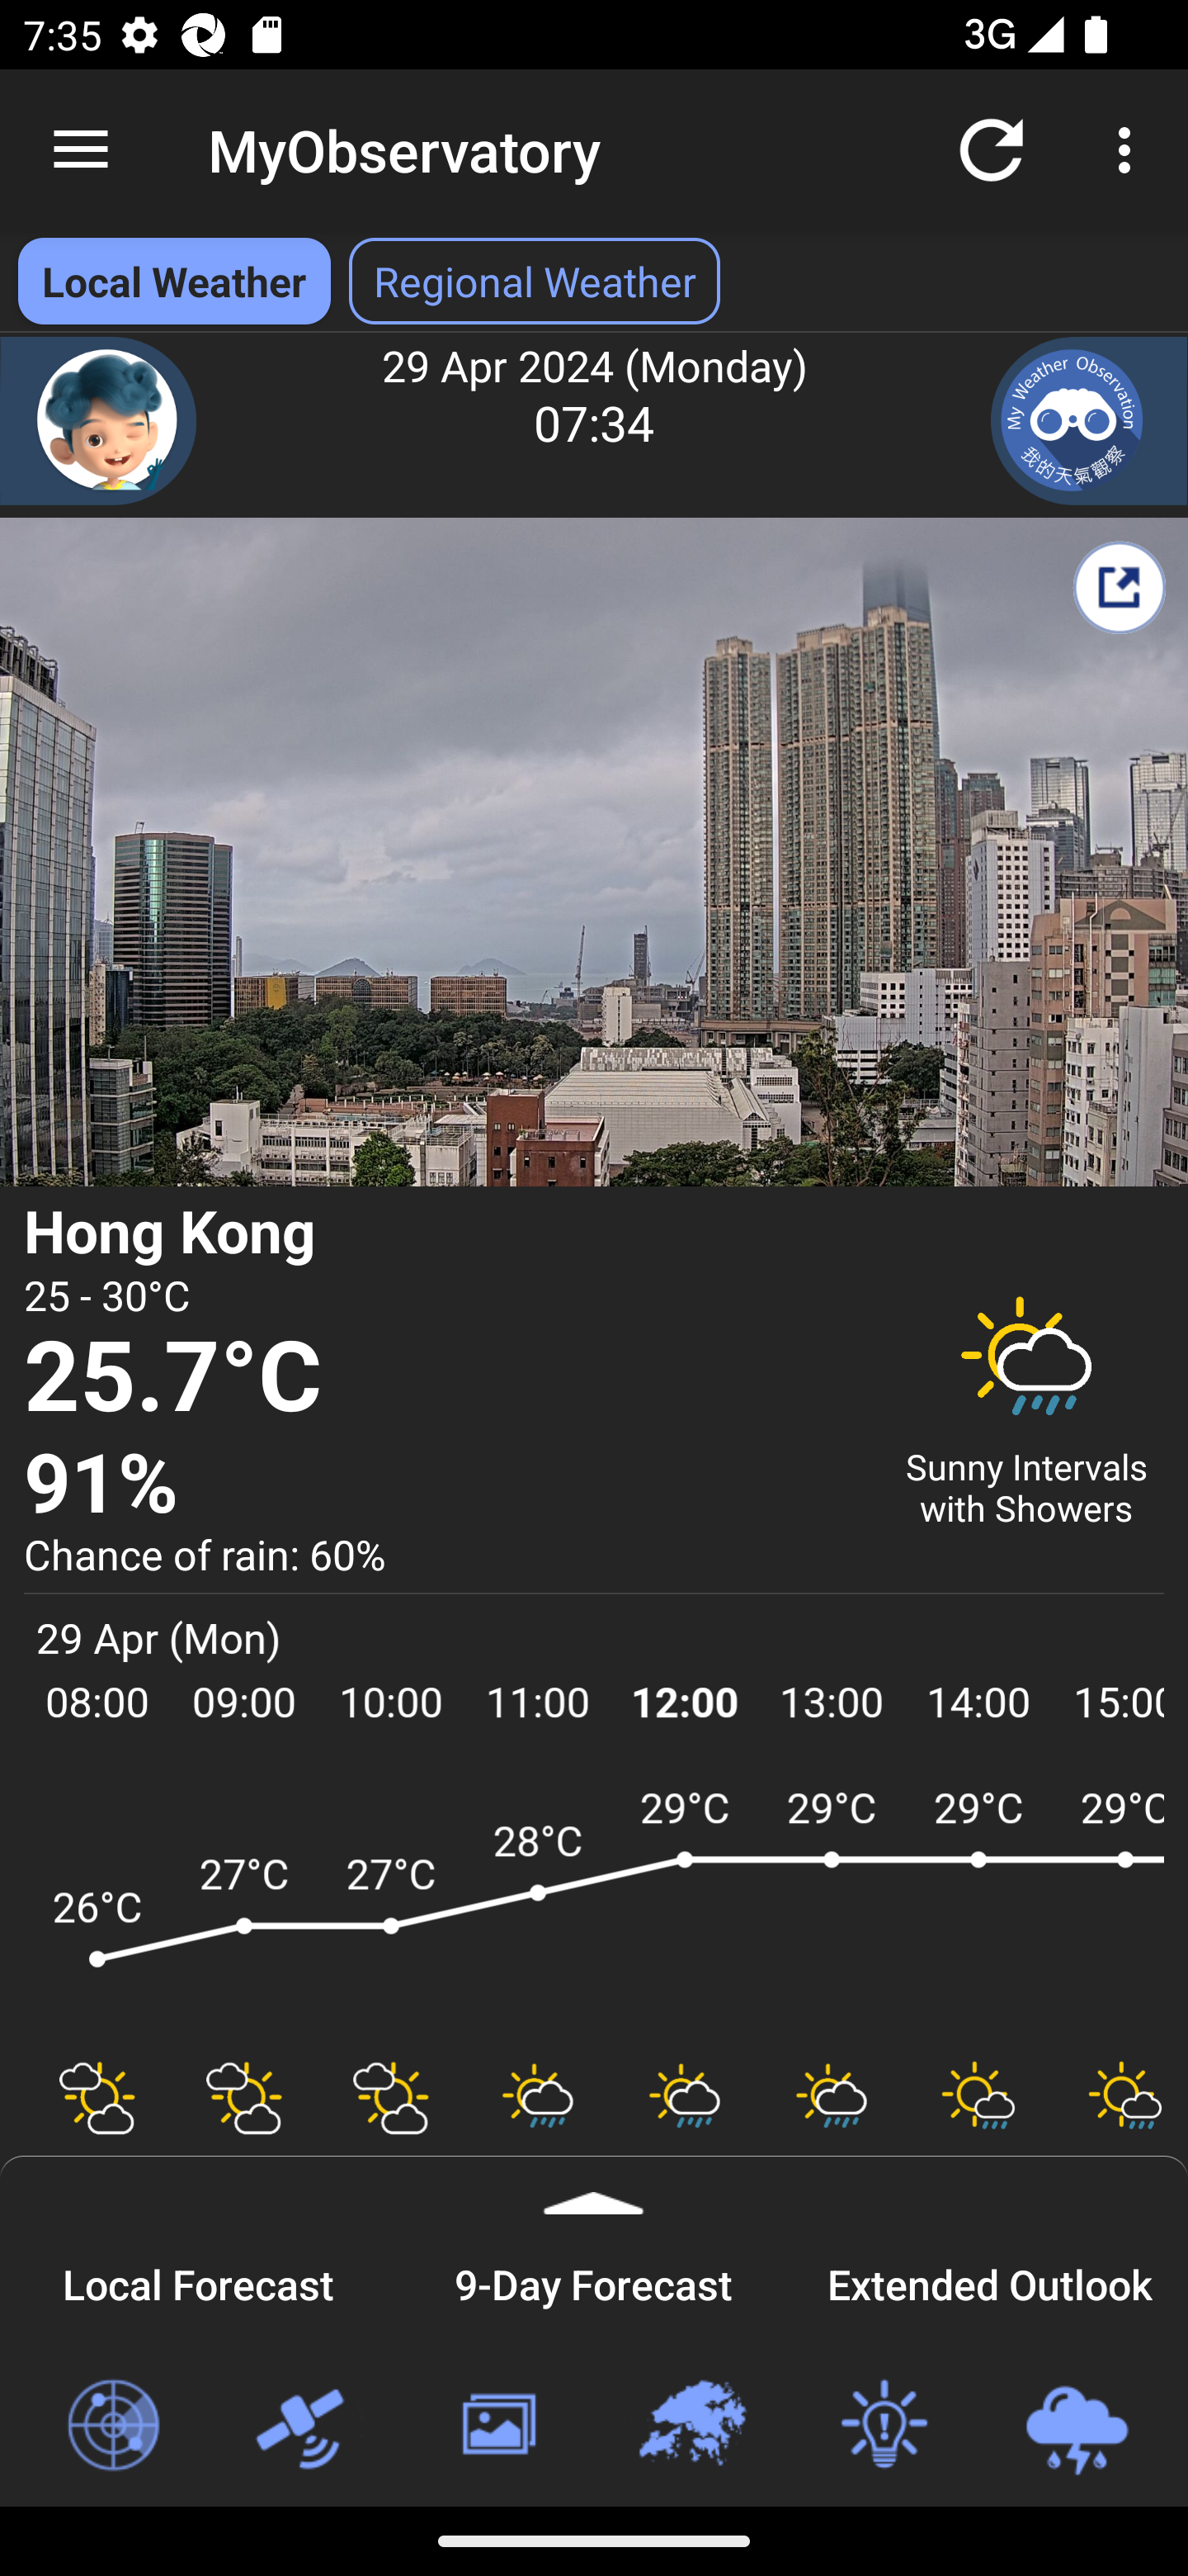 The image size is (1188, 2576). I want to click on Weather Tips, so click(883, 2426).